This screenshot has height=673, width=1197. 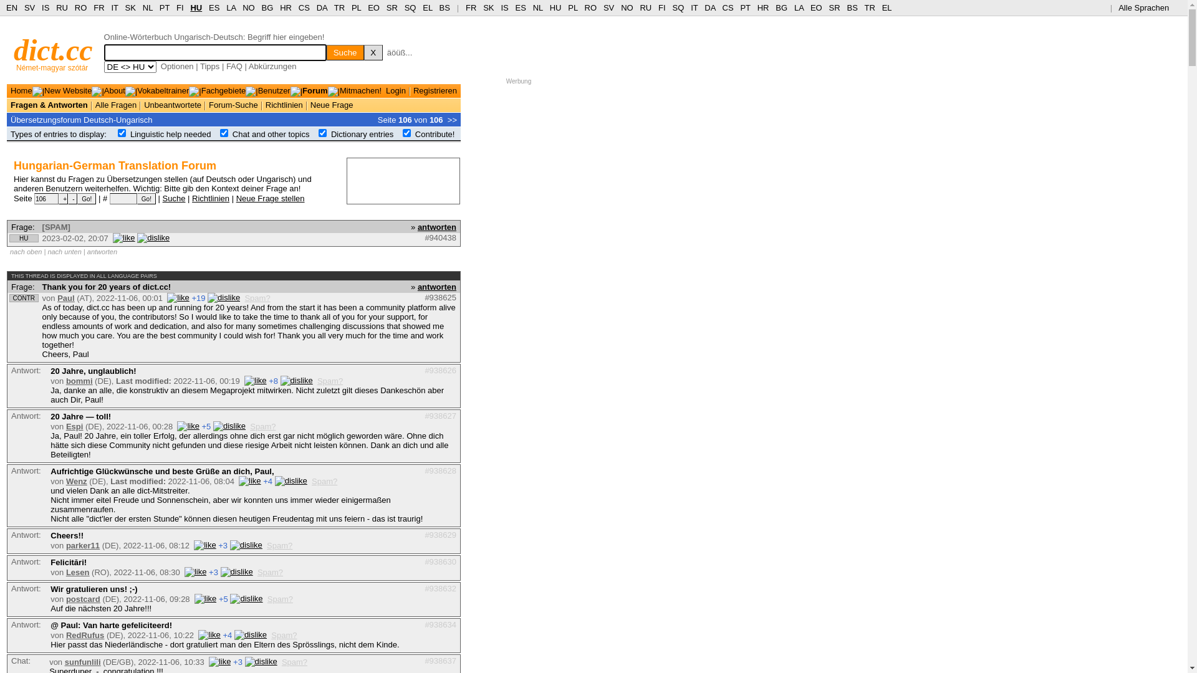 I want to click on RU, so click(x=62, y=7).